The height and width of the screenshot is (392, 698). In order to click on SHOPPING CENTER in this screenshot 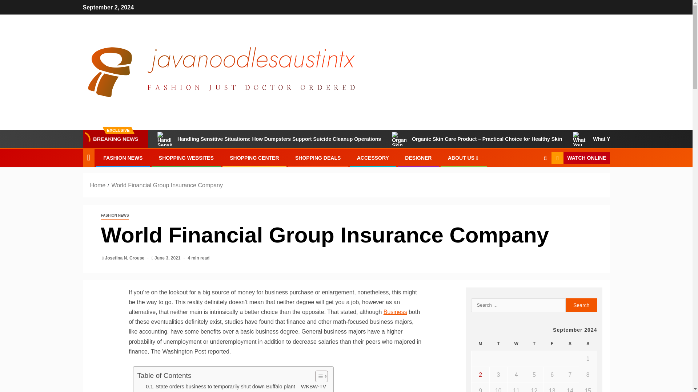, I will do `click(254, 158)`.